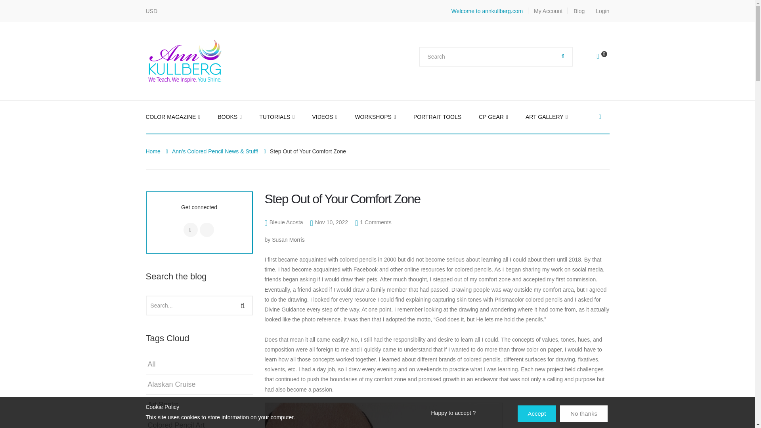 This screenshot has width=761, height=428. Describe the element at coordinates (548, 11) in the screenshot. I see `My Account` at that location.